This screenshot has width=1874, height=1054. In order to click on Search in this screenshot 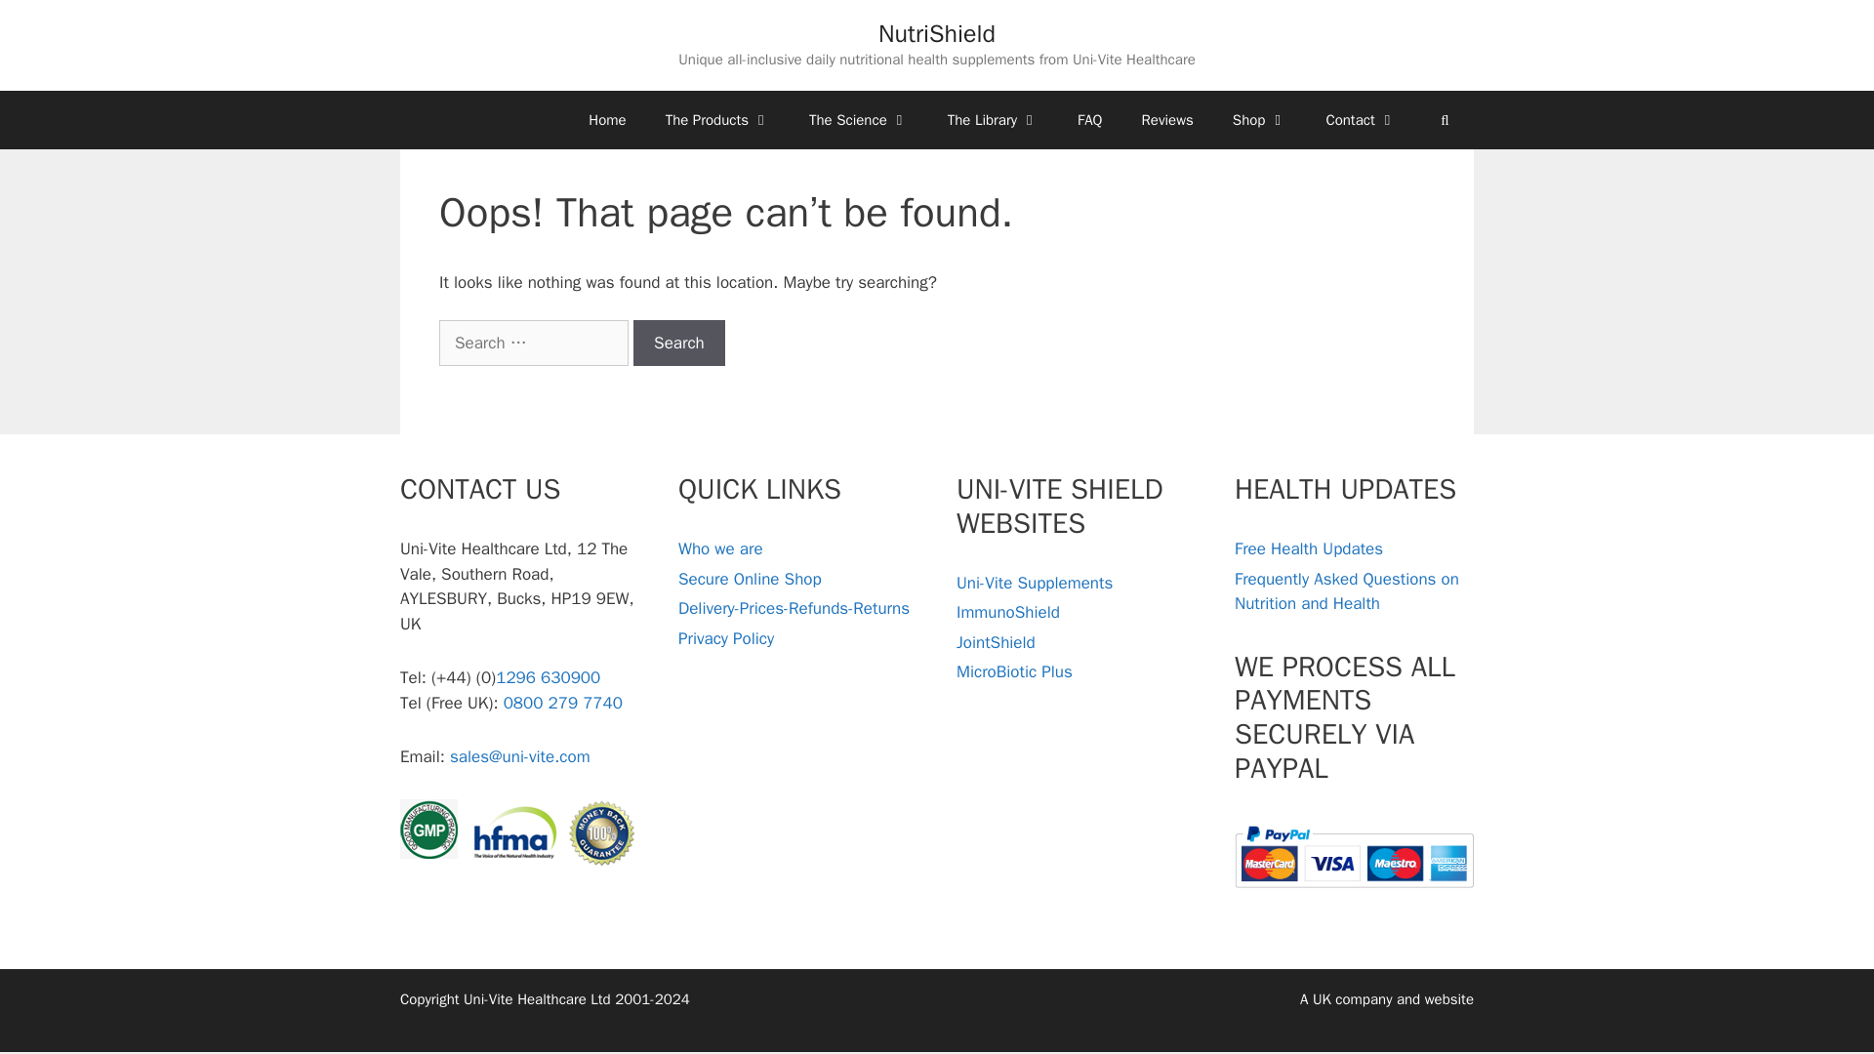, I will do `click(679, 344)`.